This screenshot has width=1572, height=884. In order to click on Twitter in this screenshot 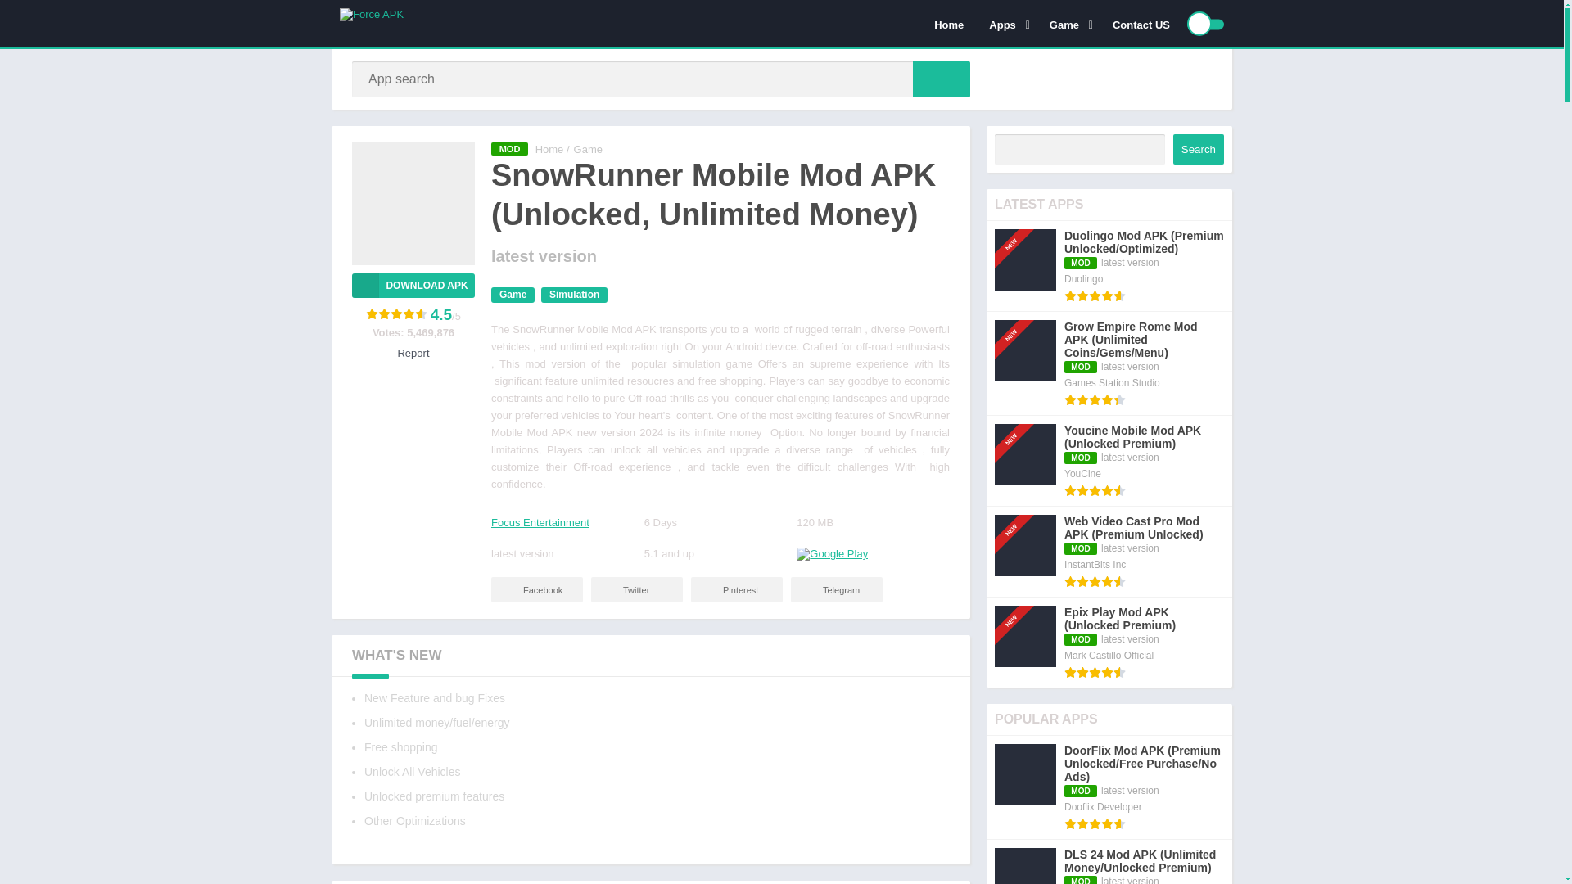, I will do `click(636, 589)`.